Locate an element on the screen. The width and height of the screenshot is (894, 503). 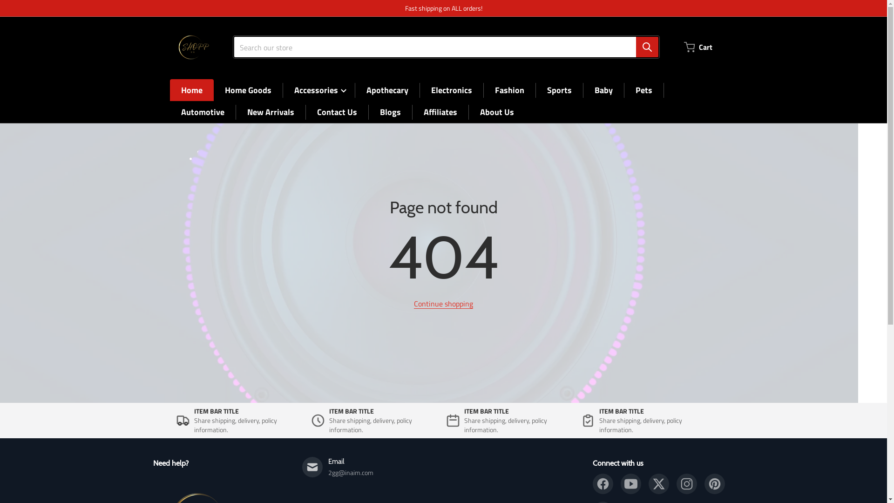
Sports is located at coordinates (559, 90).